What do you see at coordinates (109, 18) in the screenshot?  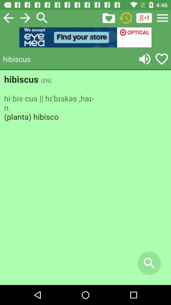 I see `opens saved words` at bounding box center [109, 18].